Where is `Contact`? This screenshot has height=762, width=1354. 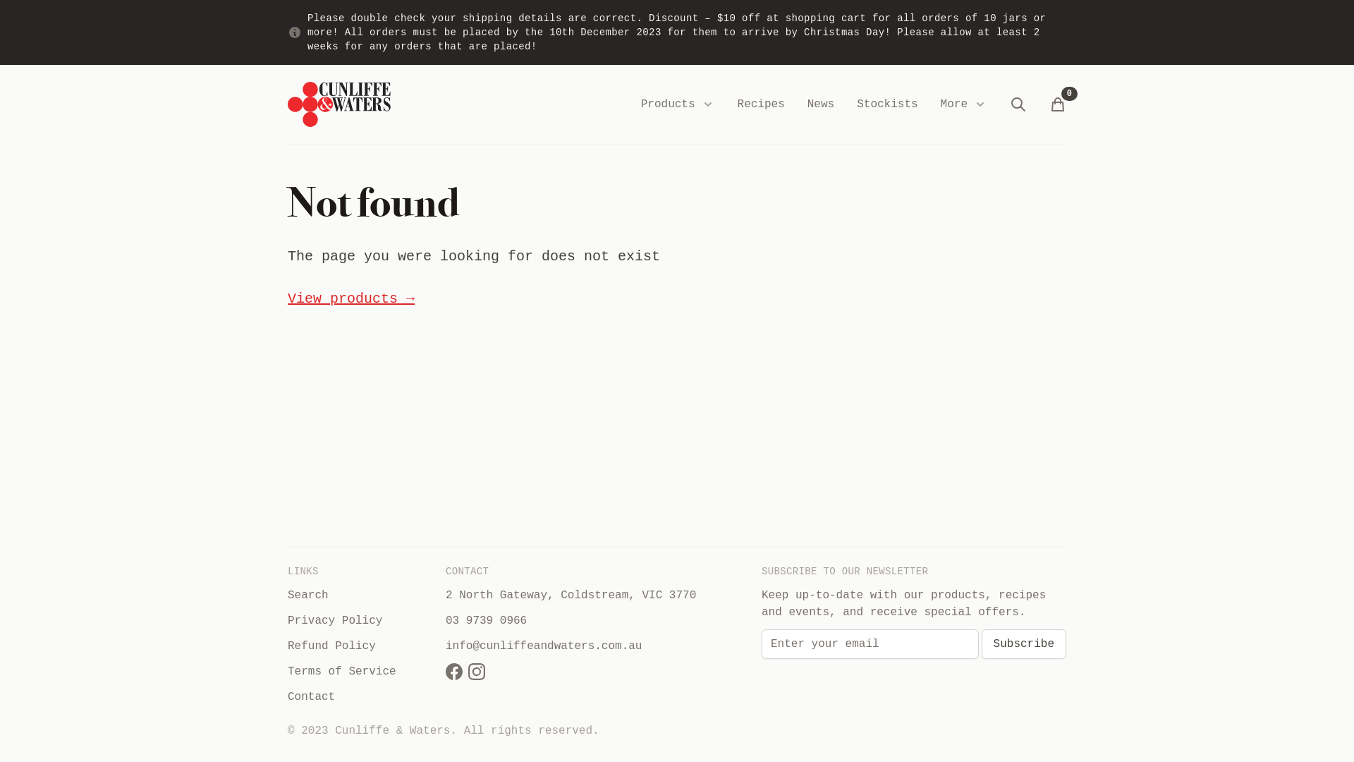
Contact is located at coordinates (361, 697).